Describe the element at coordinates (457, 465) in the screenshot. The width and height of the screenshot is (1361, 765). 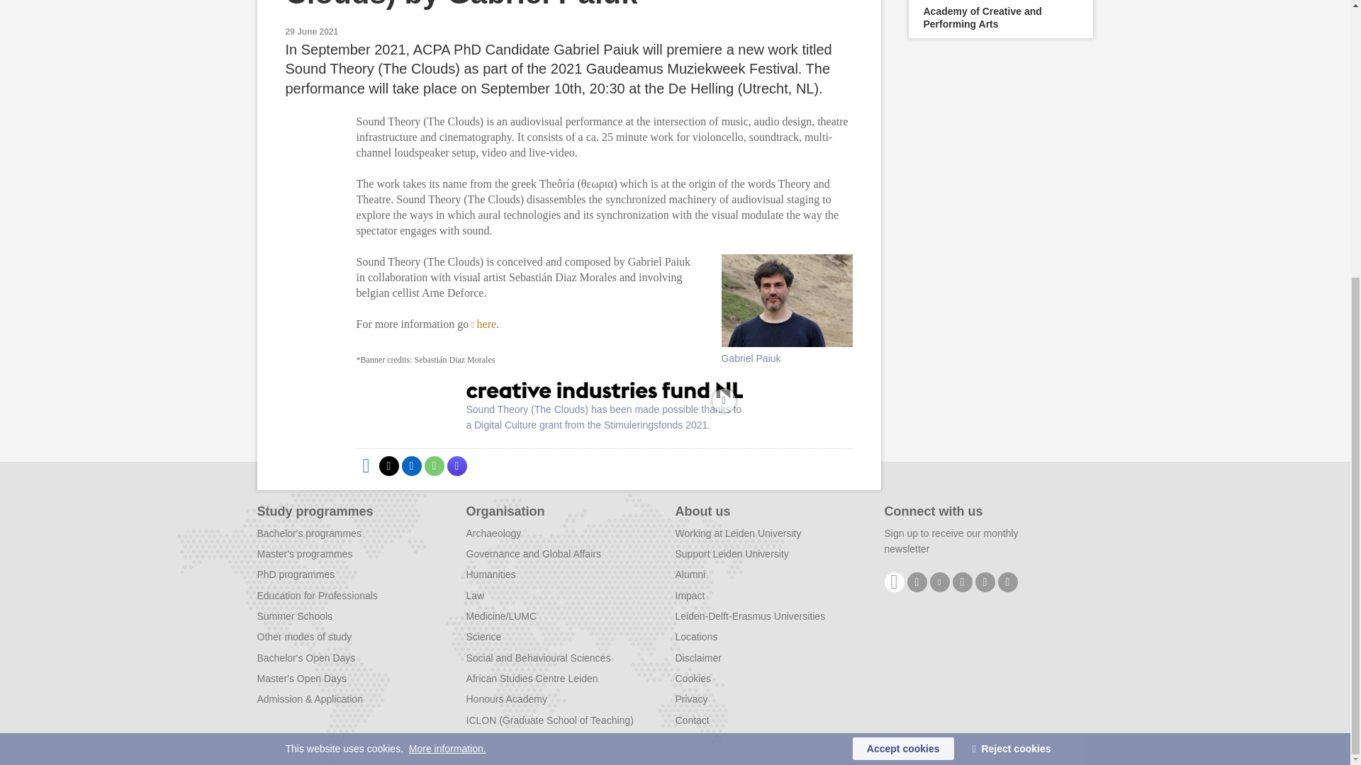
I see `Share by Mastodon` at that location.